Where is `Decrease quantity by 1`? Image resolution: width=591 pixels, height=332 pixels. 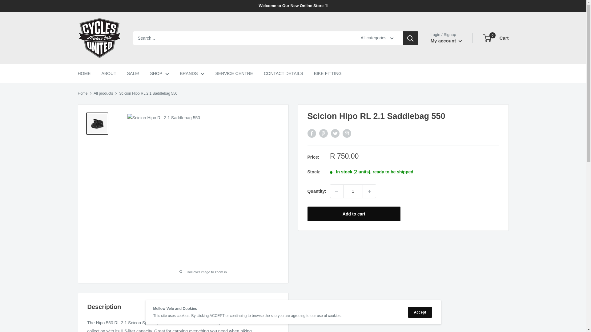 Decrease quantity by 1 is located at coordinates (337, 191).